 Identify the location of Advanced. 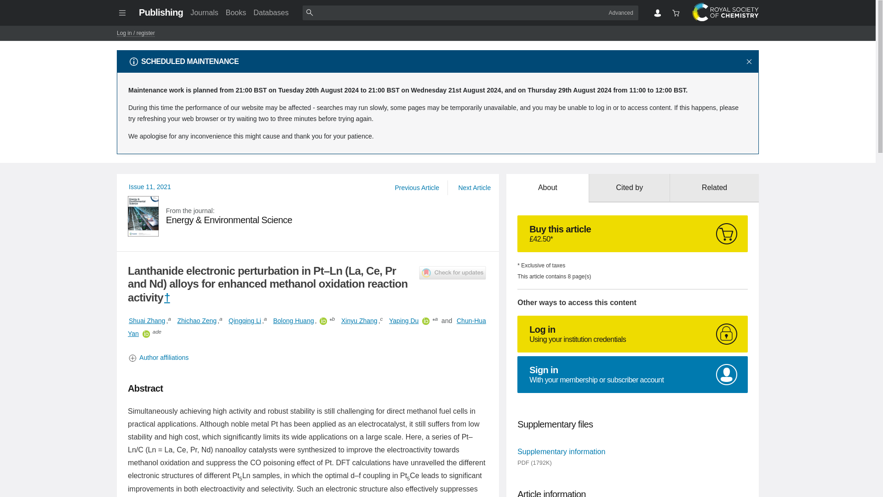
(621, 12).